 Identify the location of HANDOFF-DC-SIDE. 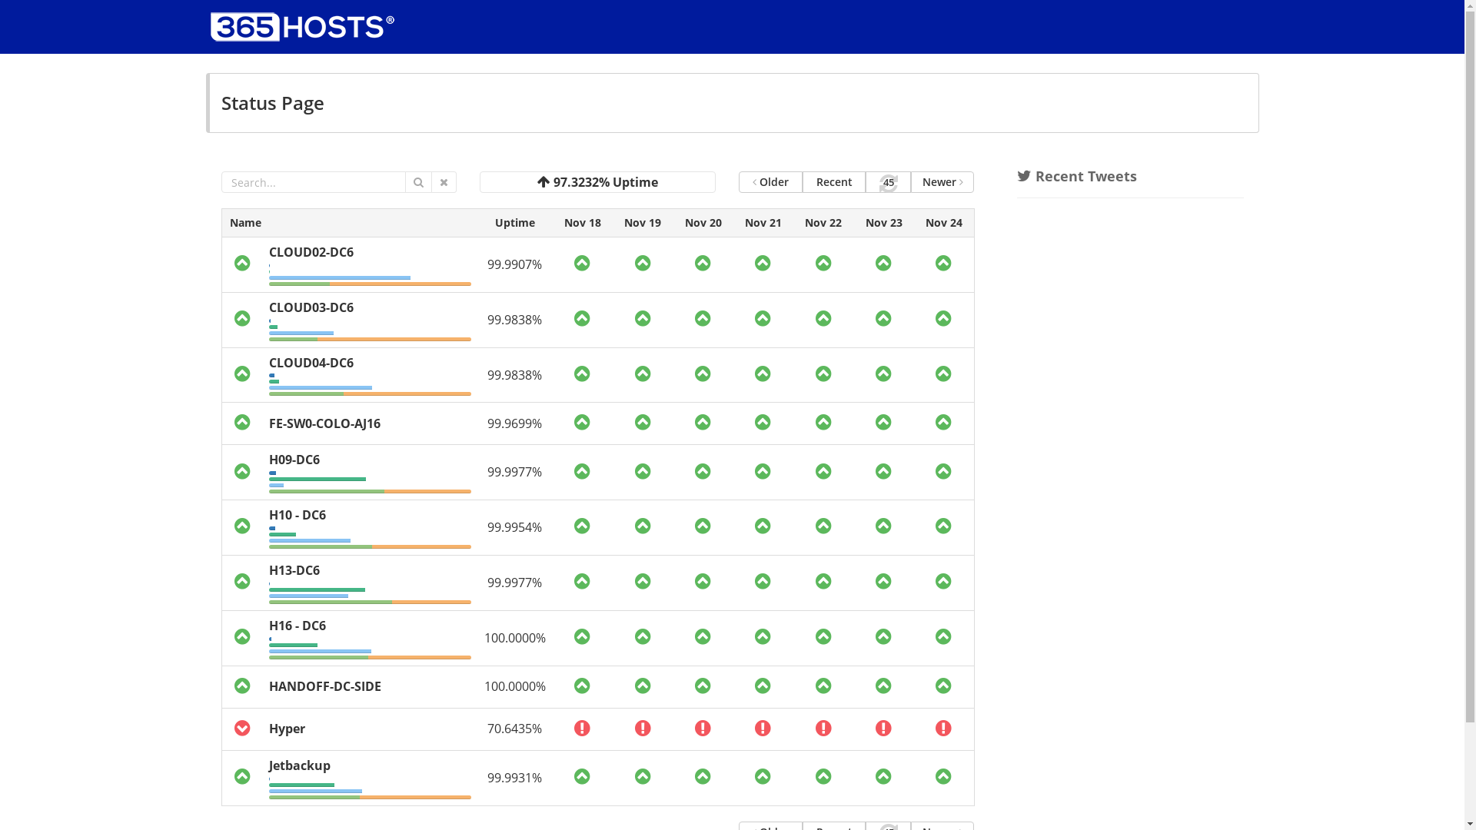
(325, 686).